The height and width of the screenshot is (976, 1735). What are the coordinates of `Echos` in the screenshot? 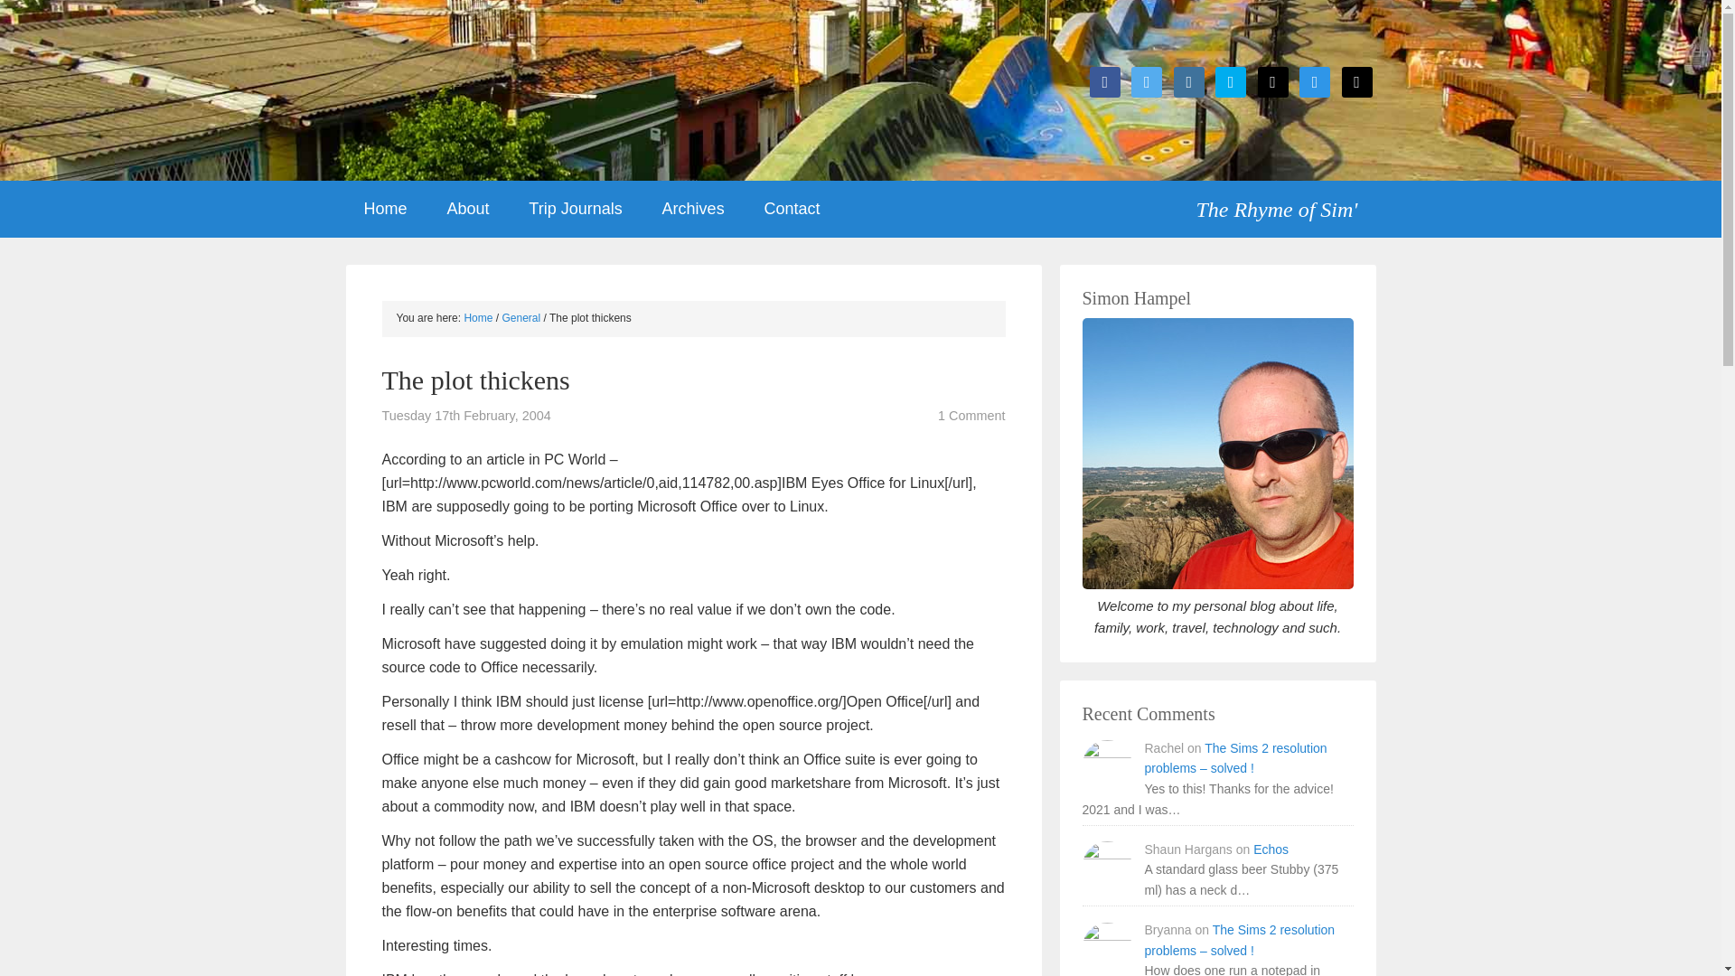 It's located at (1271, 849).